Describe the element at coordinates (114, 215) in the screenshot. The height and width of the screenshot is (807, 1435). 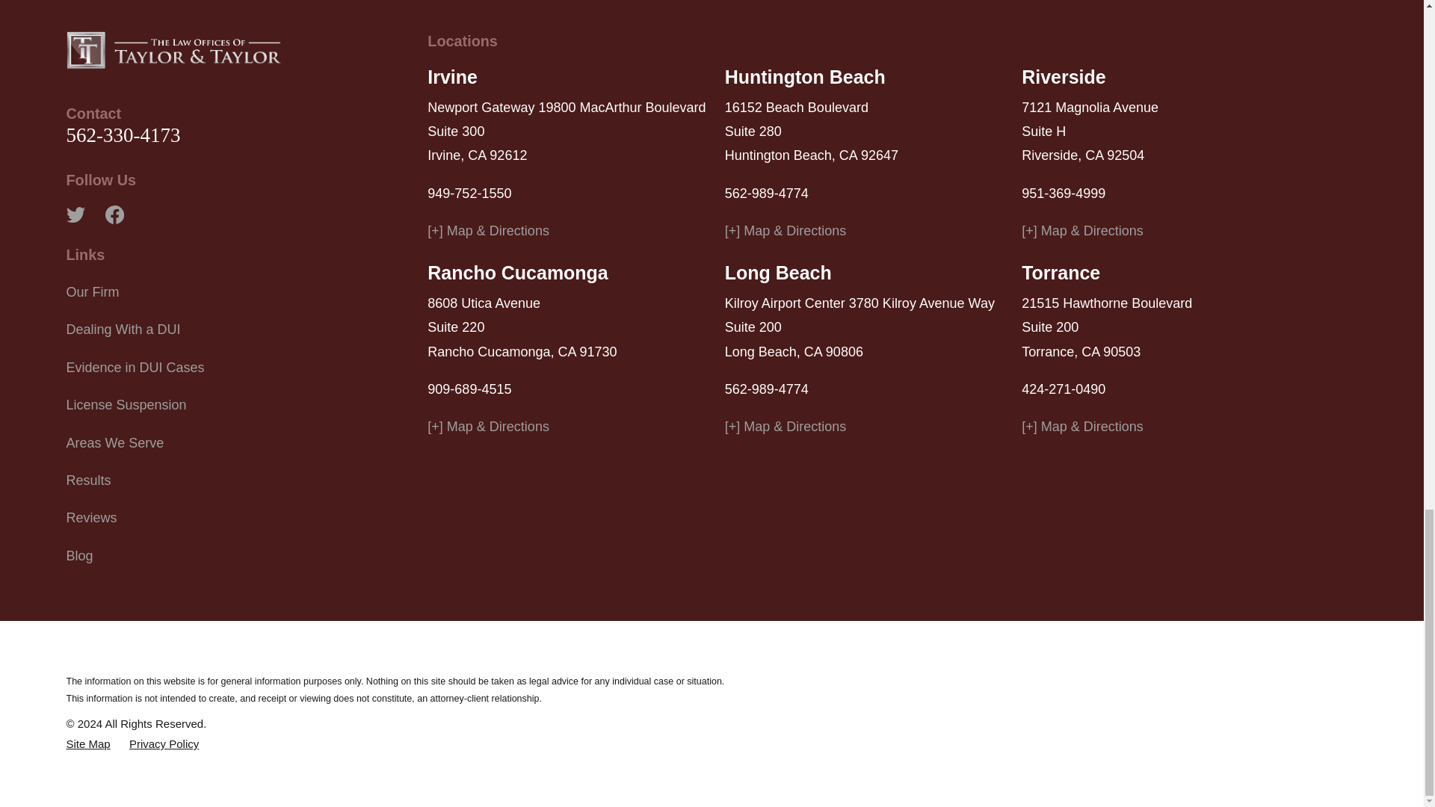
I see `Facebook` at that location.